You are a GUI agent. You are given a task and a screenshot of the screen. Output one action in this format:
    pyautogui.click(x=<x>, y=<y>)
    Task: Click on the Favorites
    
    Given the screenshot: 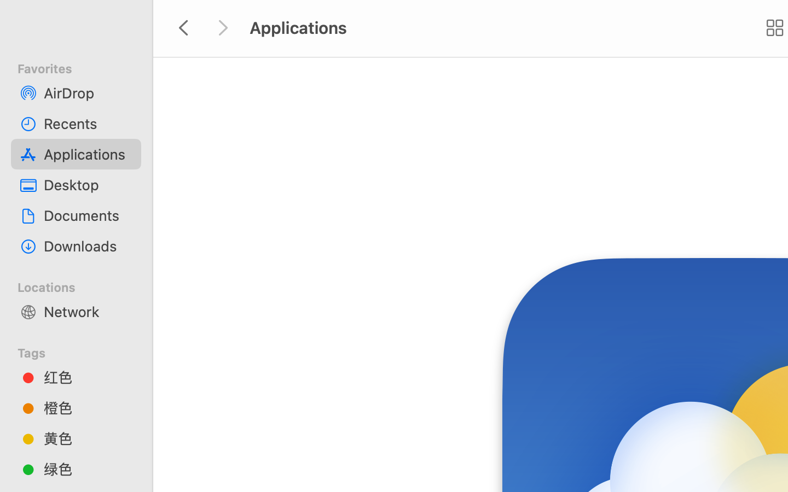 What is the action you would take?
    pyautogui.click(x=83, y=67)
    